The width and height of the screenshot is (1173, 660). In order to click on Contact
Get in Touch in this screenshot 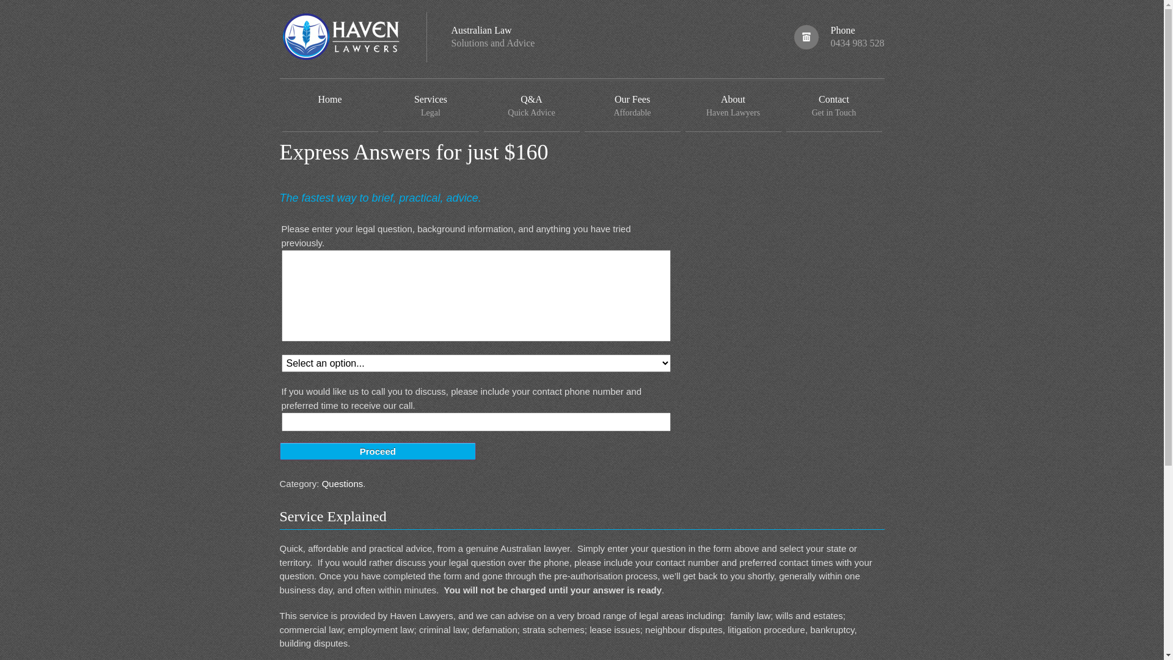, I will do `click(833, 106)`.